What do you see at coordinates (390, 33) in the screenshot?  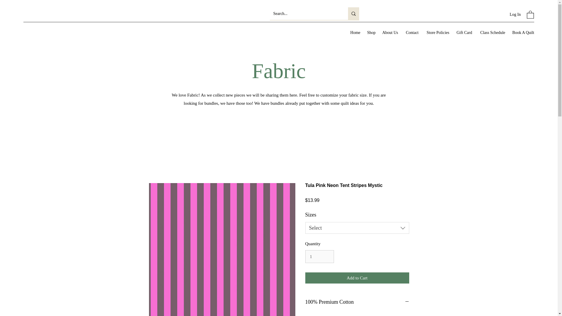 I see `About Us` at bounding box center [390, 33].